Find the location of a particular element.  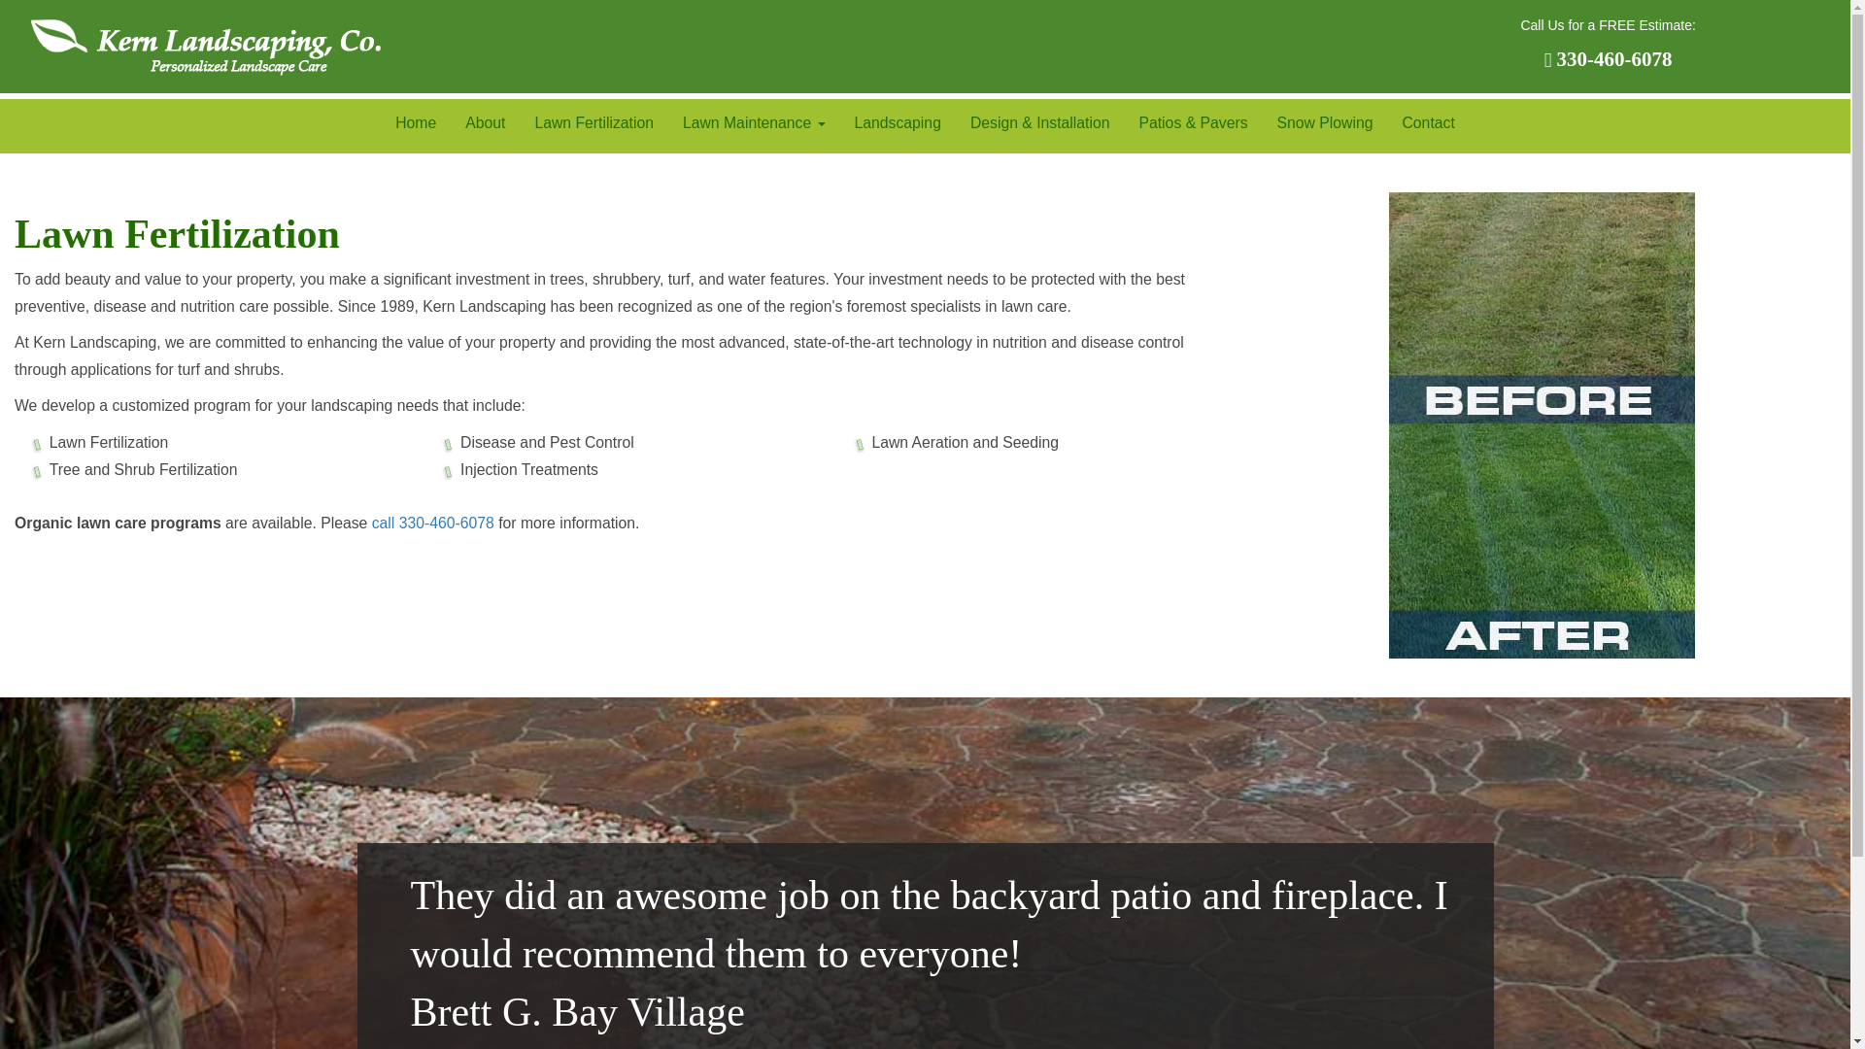

Landscaping is located at coordinates (898, 122).